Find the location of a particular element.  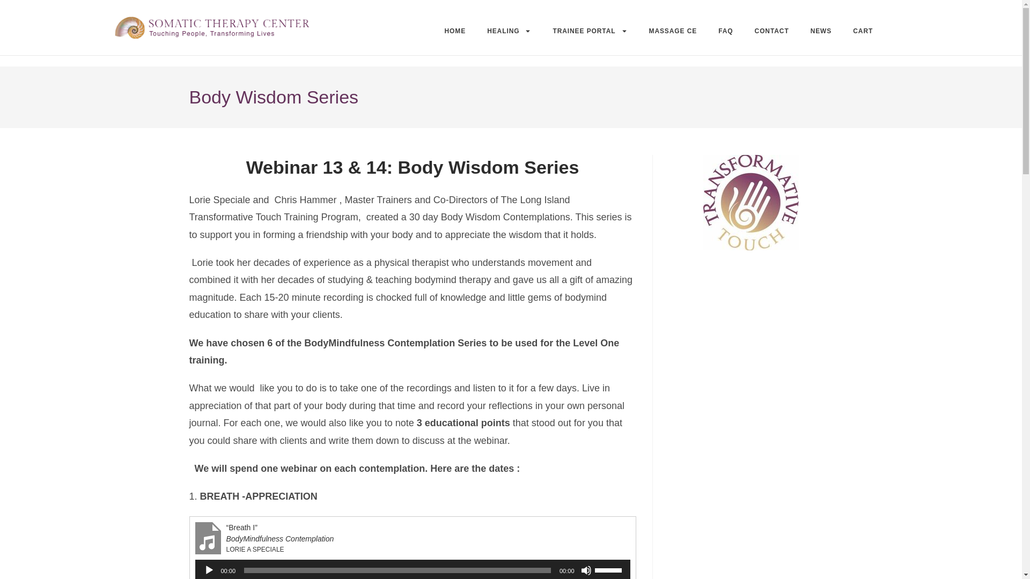

HEALING is located at coordinates (509, 31).